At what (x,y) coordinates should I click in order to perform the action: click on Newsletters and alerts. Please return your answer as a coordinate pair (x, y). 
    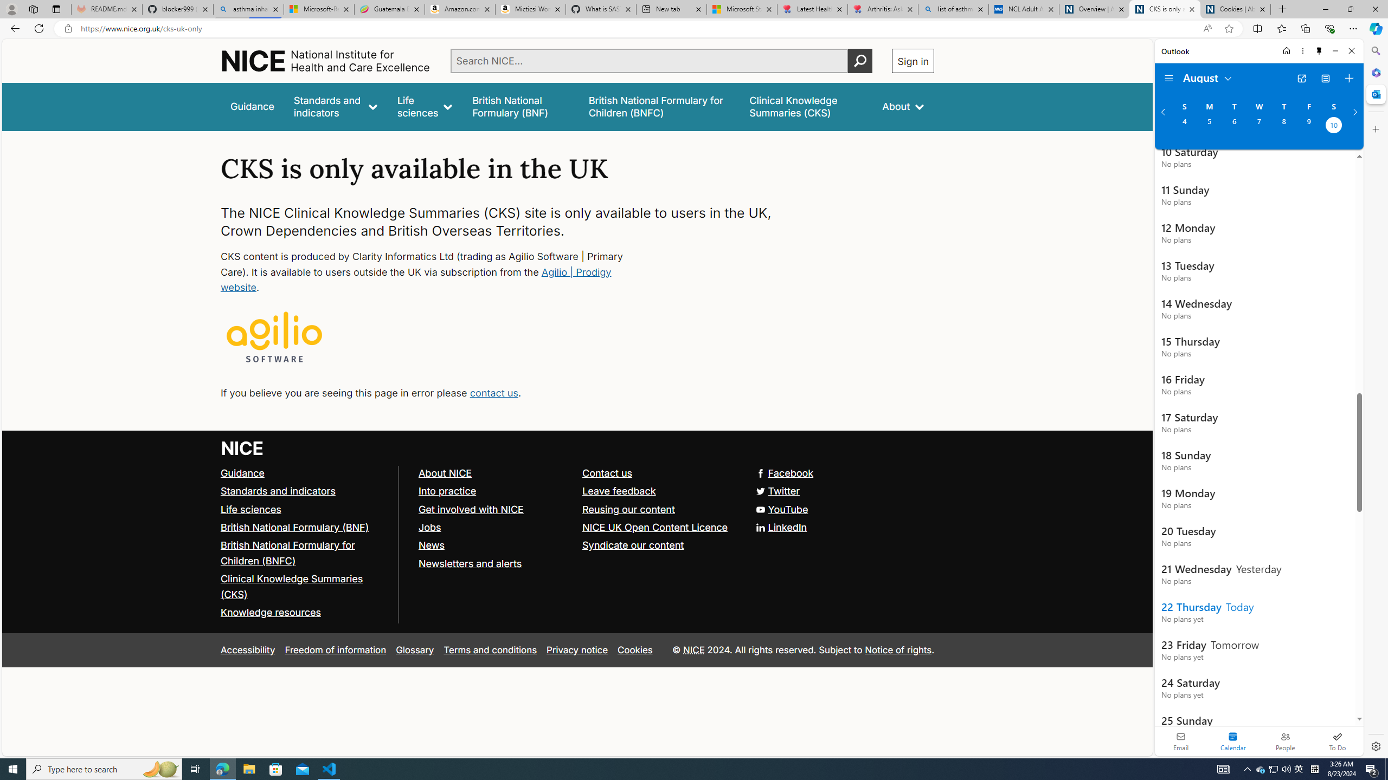
    Looking at the image, I should click on (470, 563).